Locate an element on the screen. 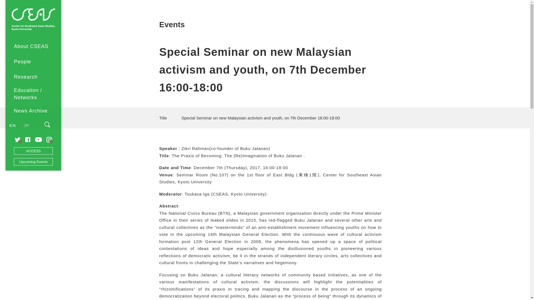  News Archive is located at coordinates (33, 111).